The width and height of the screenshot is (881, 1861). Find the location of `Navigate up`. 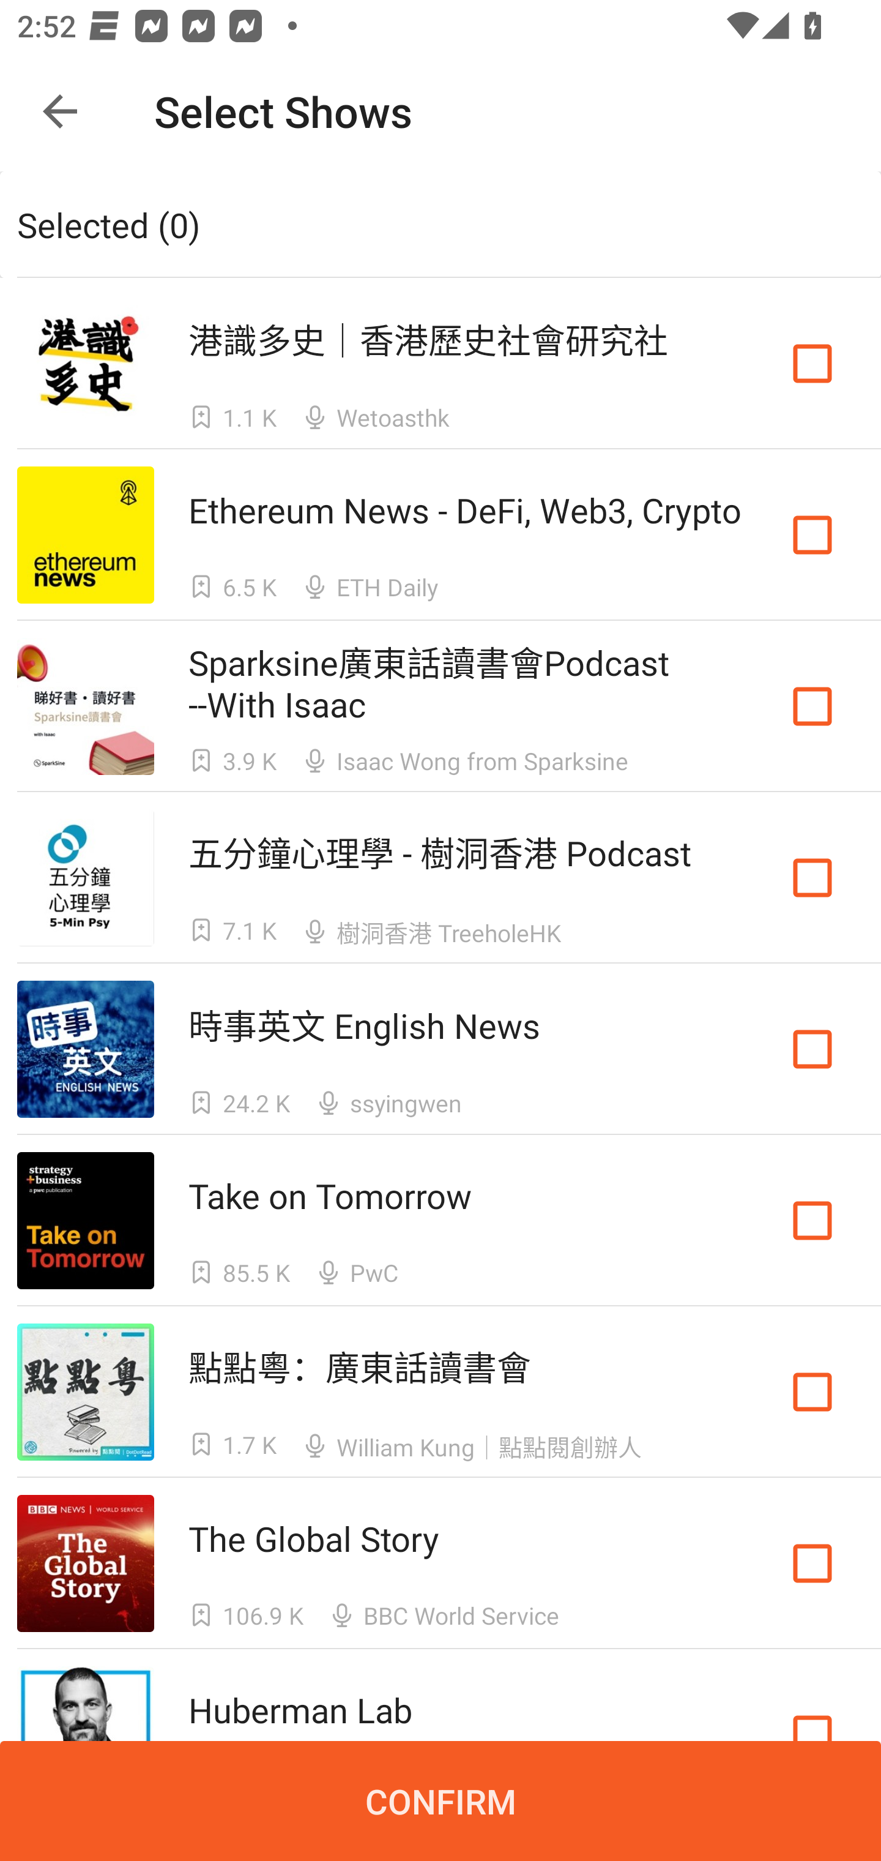

Navigate up is located at coordinates (60, 111).